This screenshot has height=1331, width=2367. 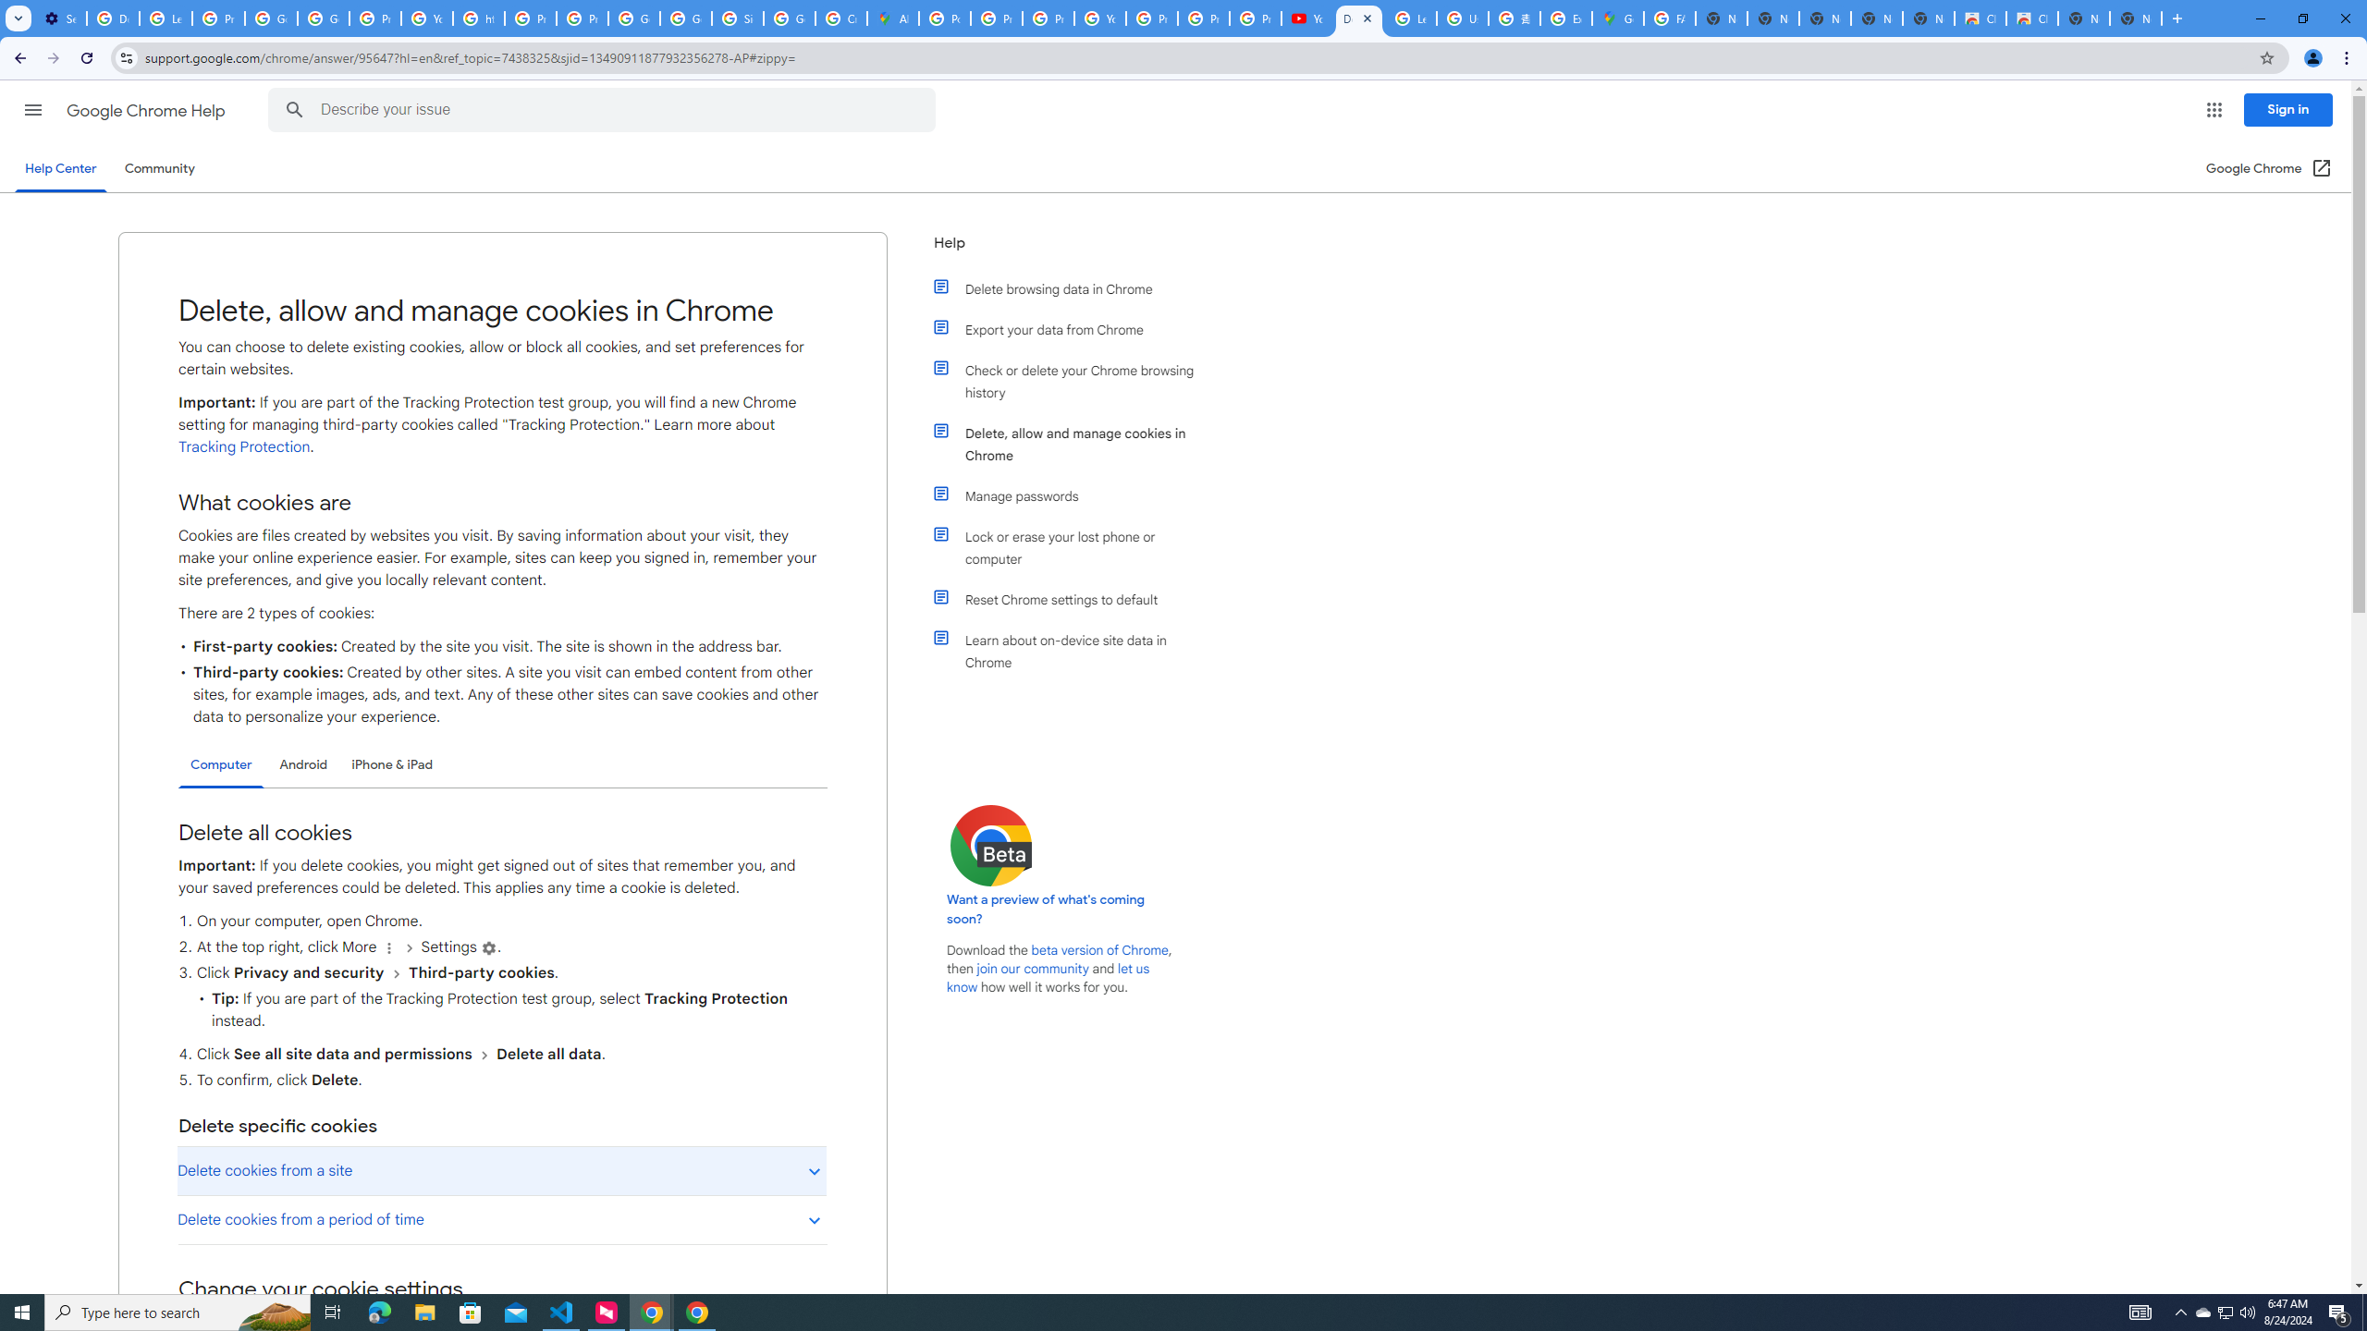 What do you see at coordinates (392, 764) in the screenshot?
I see `iPhone & iPad` at bounding box center [392, 764].